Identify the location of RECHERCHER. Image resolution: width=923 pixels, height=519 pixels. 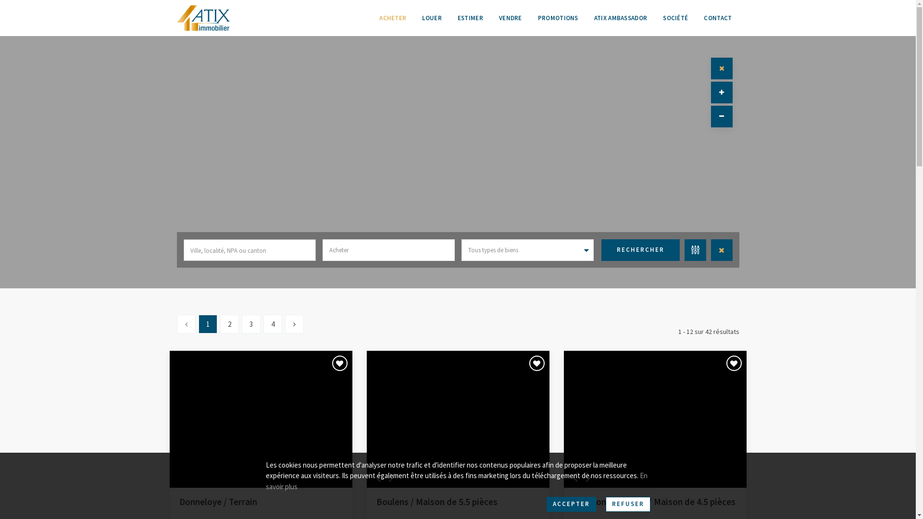
(640, 250).